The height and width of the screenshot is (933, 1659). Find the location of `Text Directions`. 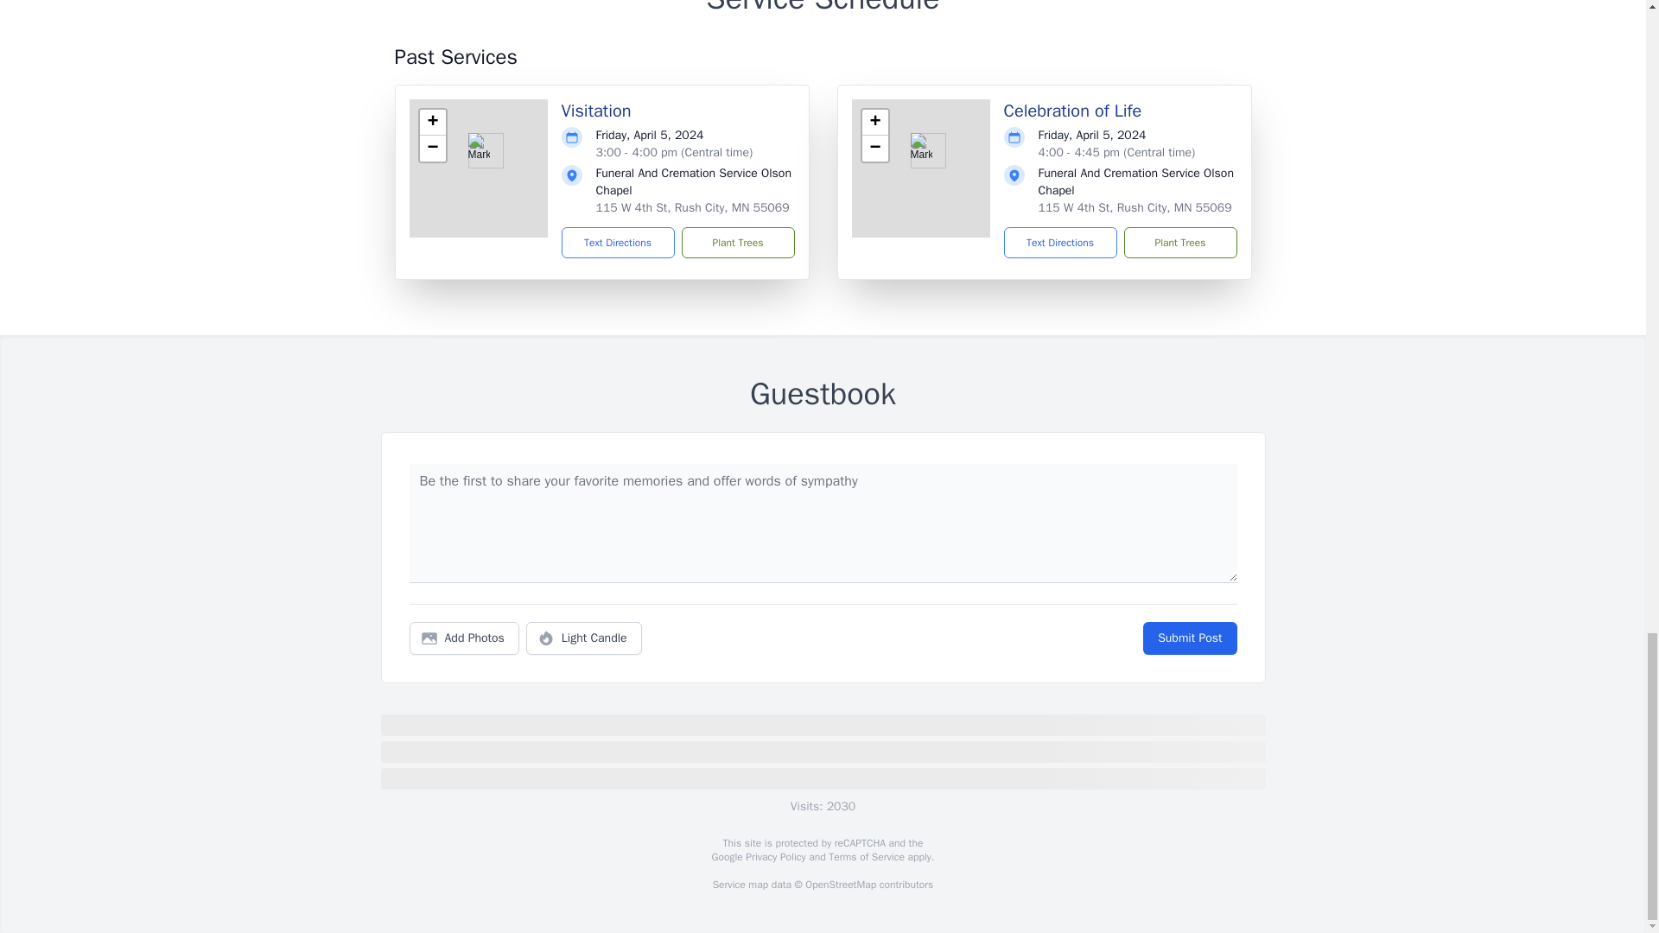

Text Directions is located at coordinates (1059, 243).